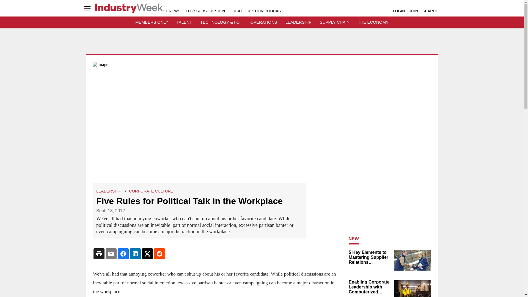 The height and width of the screenshot is (297, 528). What do you see at coordinates (414, 11) in the screenshot?
I see `JOIN` at bounding box center [414, 11].